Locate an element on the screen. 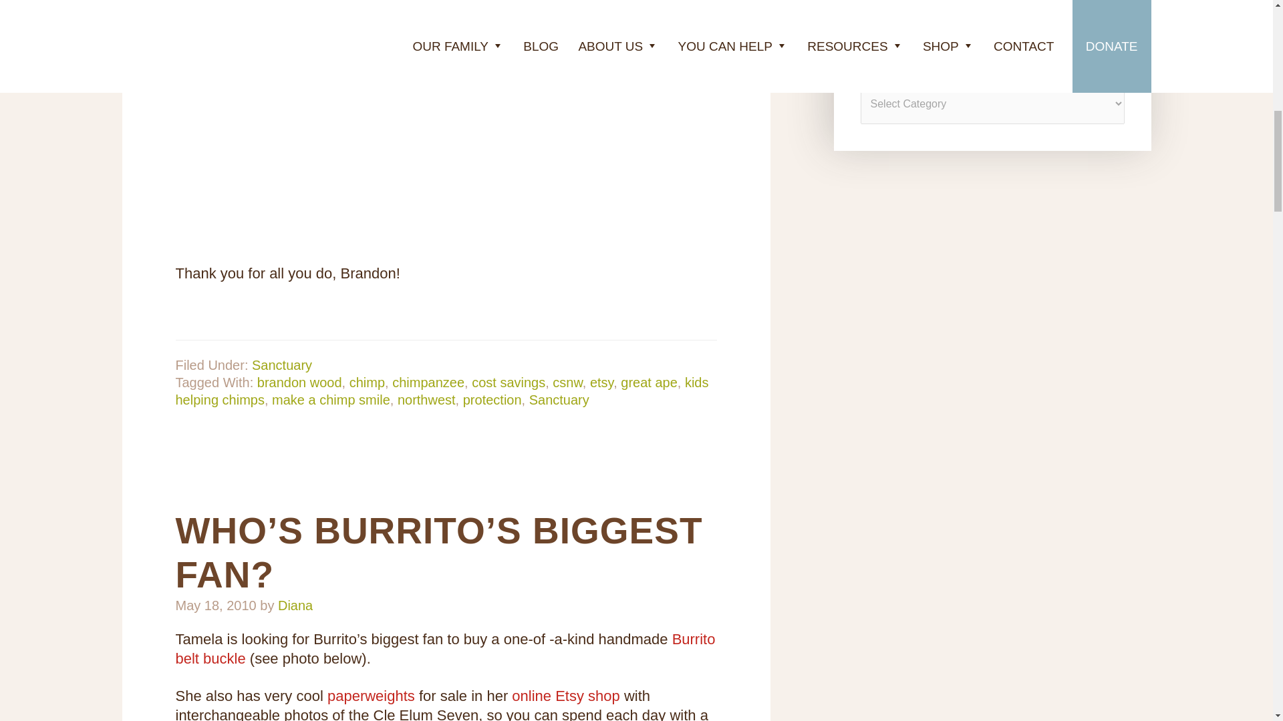  Tamela's Etsy shop - burrito buckle is located at coordinates (444, 649).